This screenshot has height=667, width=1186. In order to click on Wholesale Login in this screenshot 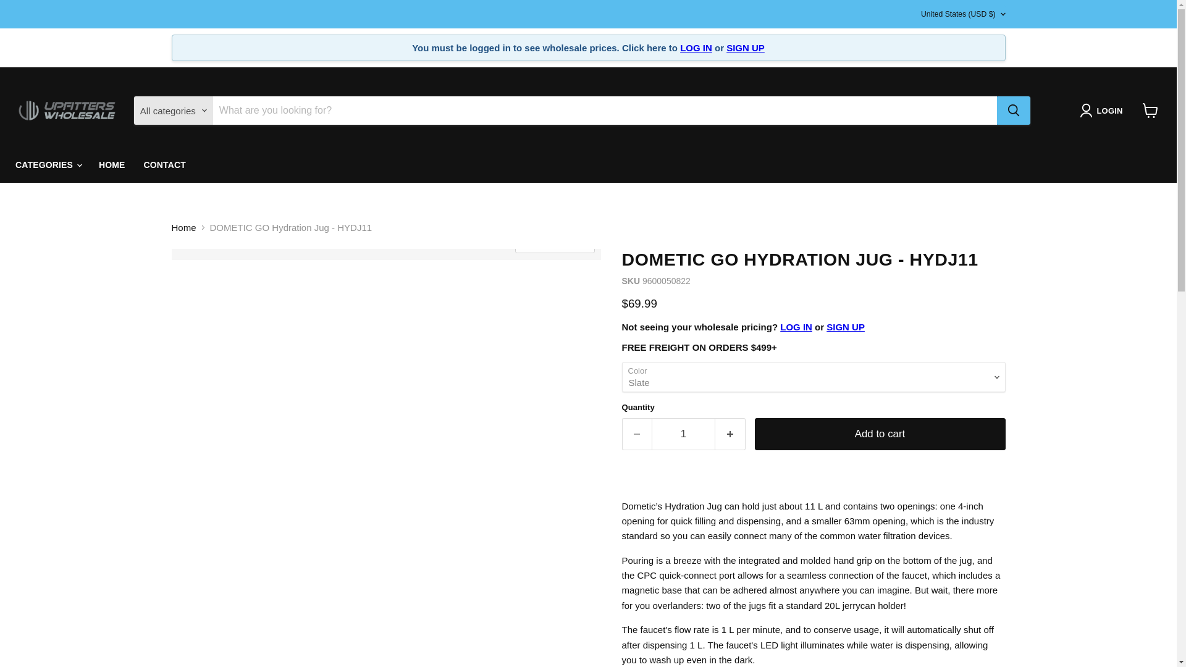, I will do `click(796, 326)`.